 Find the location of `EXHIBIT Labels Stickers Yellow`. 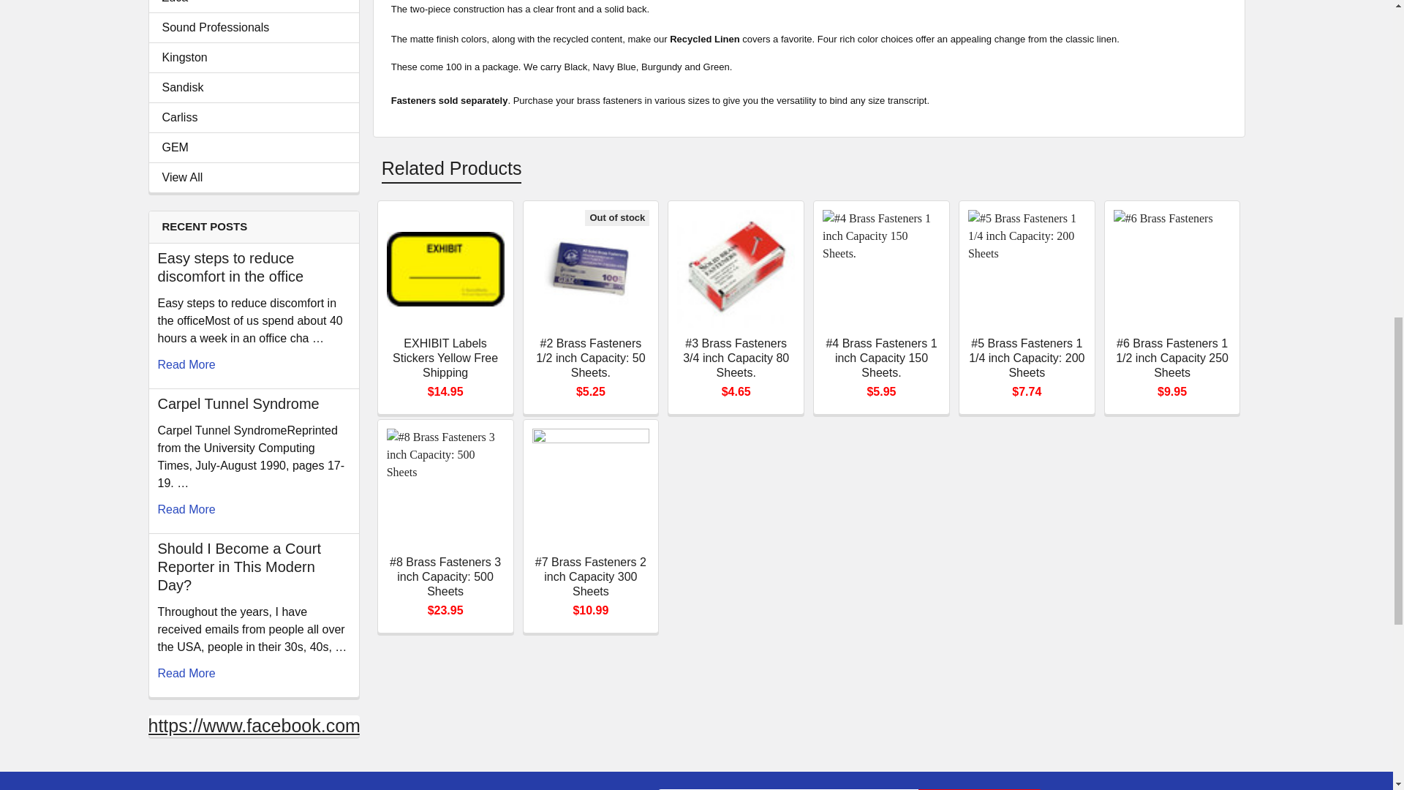

EXHIBIT Labels Stickers Yellow is located at coordinates (445, 269).